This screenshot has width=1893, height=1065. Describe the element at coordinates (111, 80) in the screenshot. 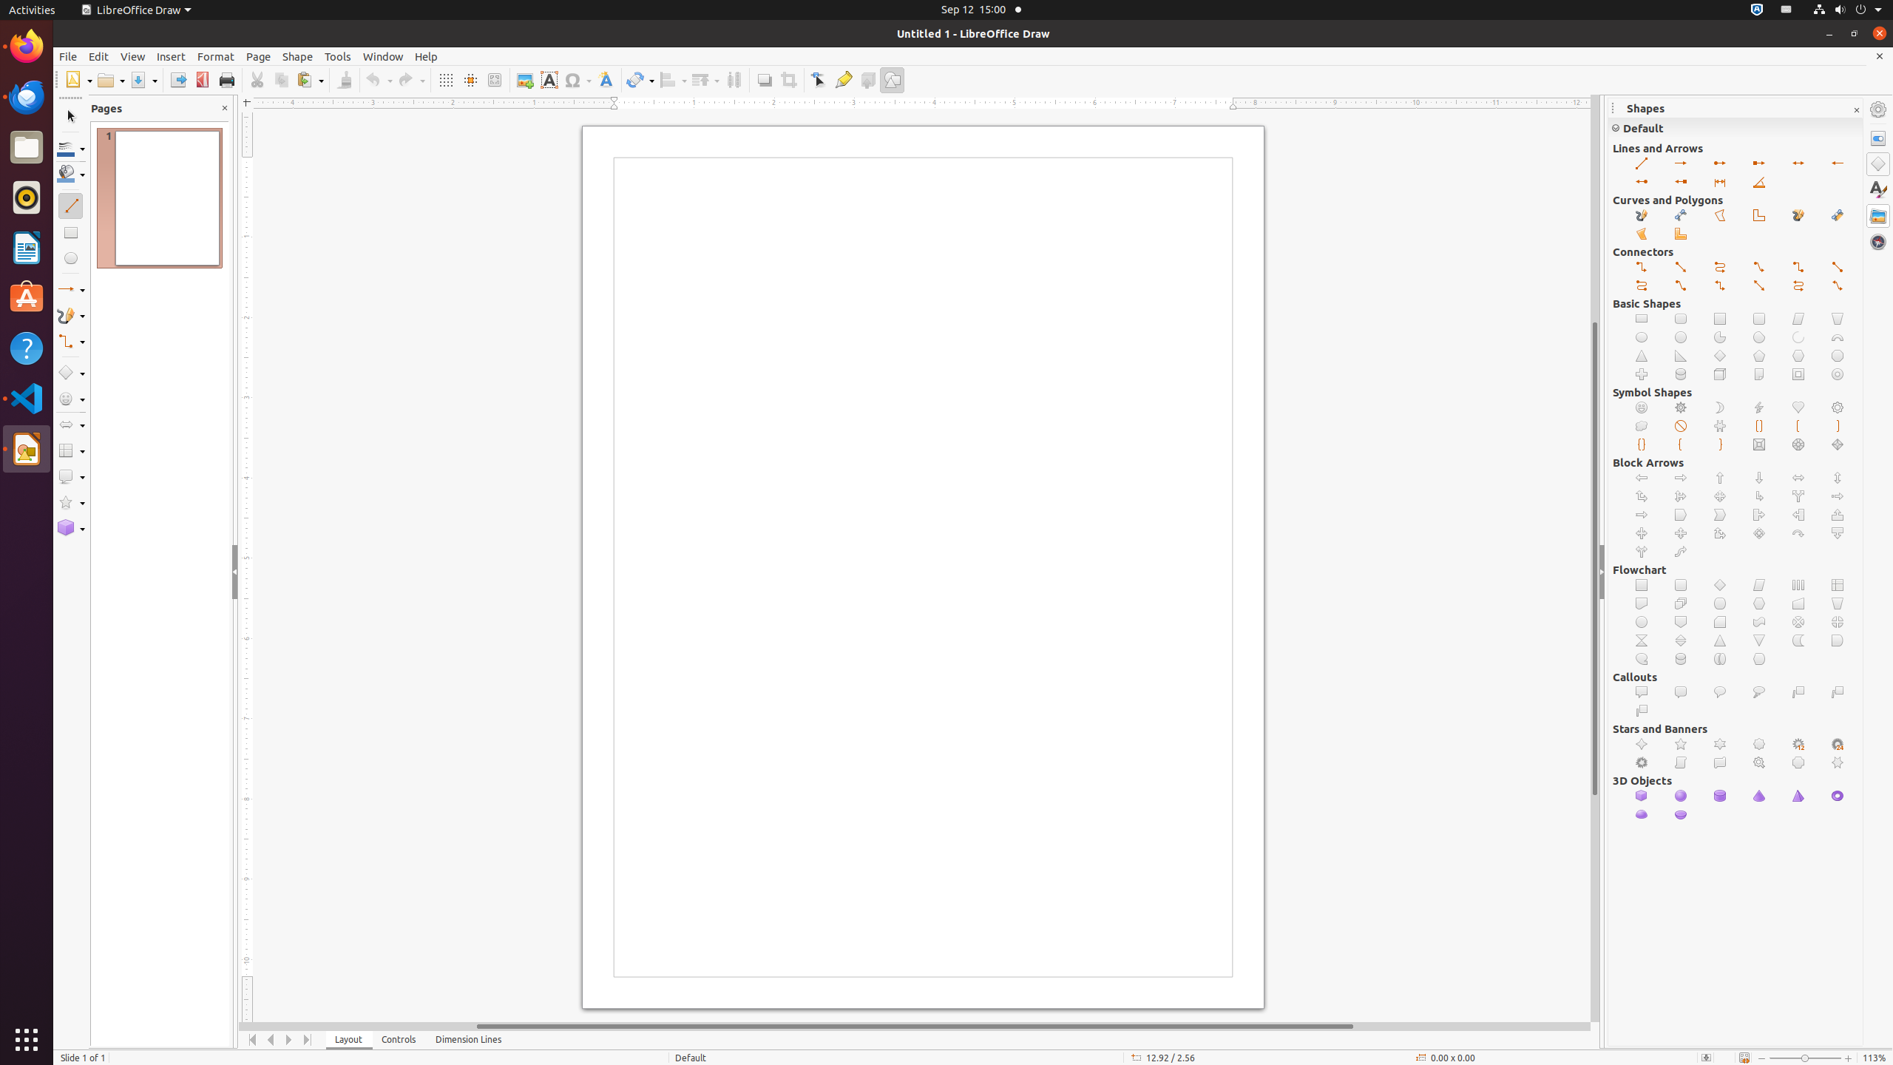

I see `Open` at that location.